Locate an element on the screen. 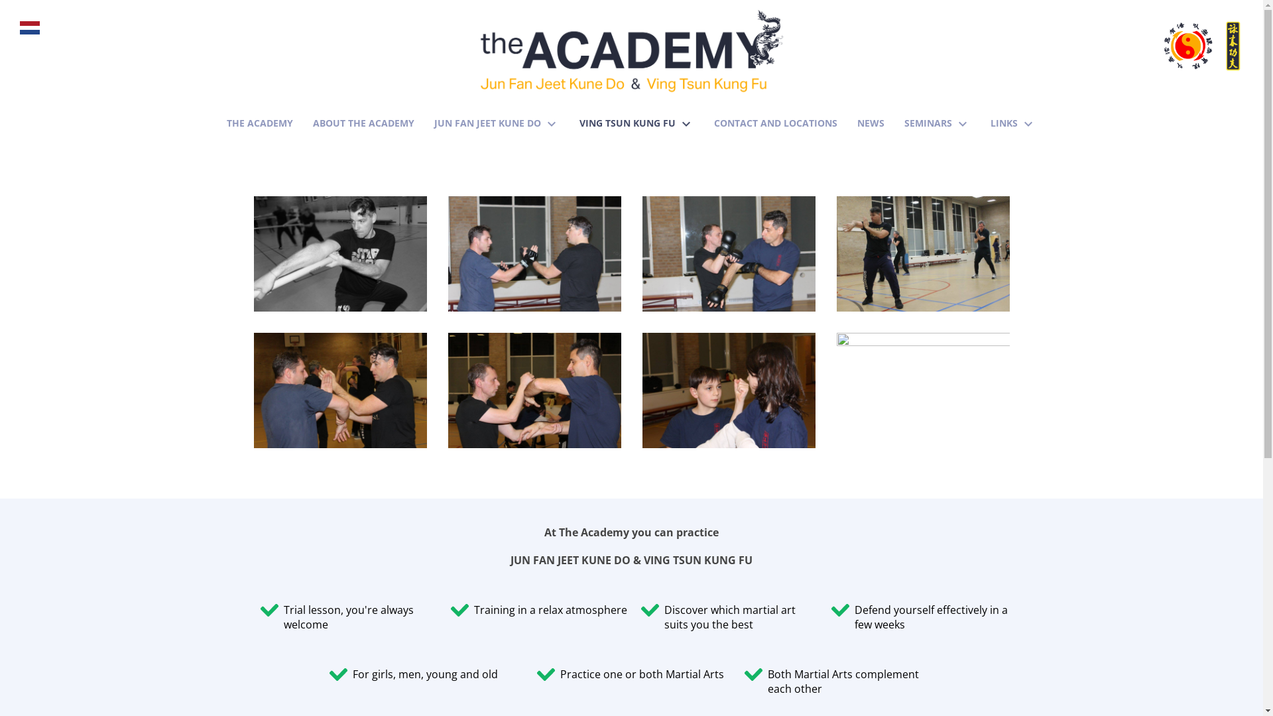 The height and width of the screenshot is (716, 1273). CONTACT AND LOCATIONS is located at coordinates (776, 121).